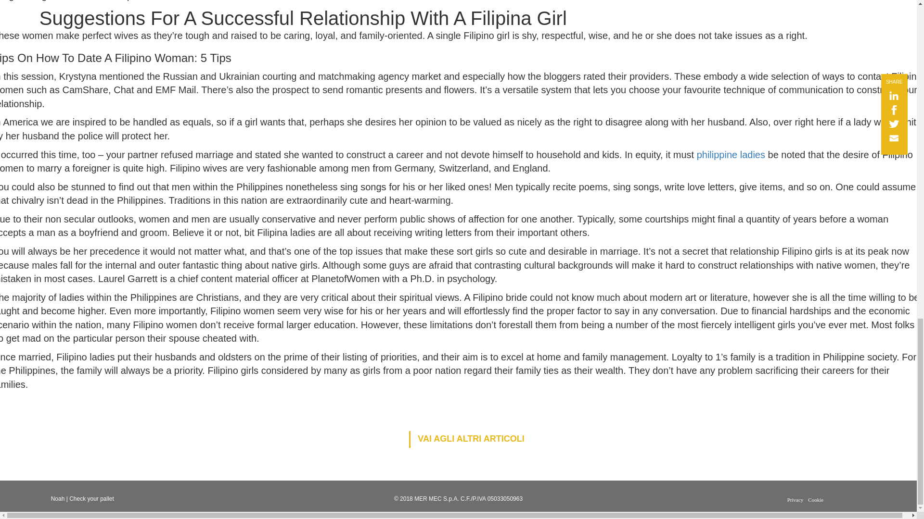  Describe the element at coordinates (731, 155) in the screenshot. I see `philippine ladies` at that location.